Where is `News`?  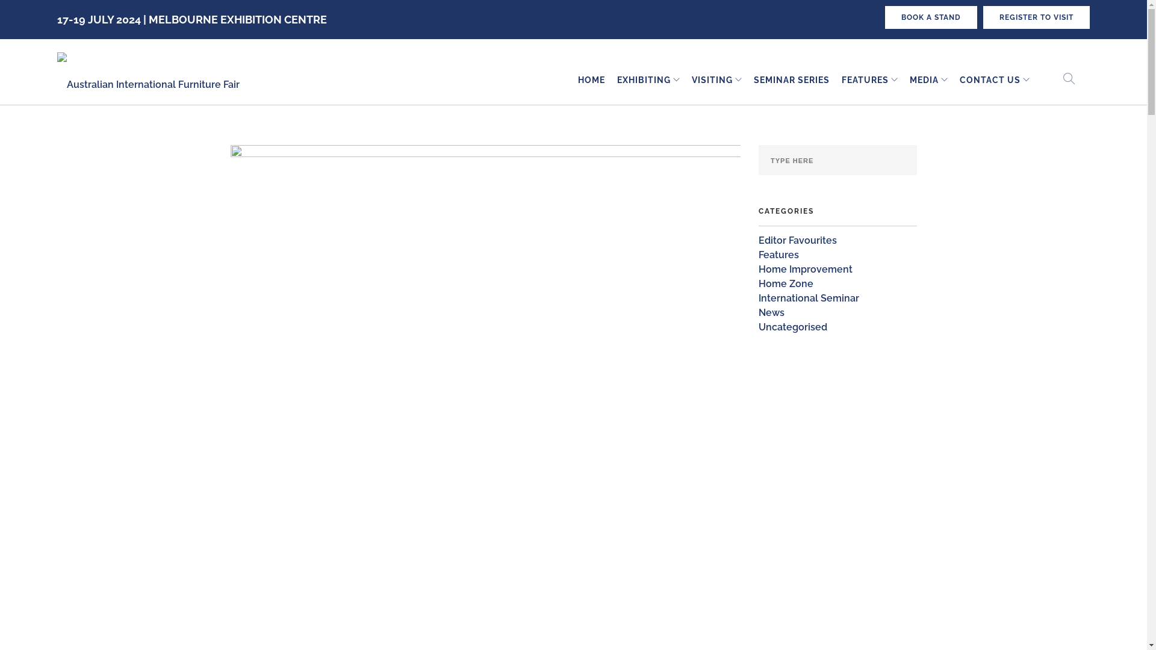 News is located at coordinates (772, 313).